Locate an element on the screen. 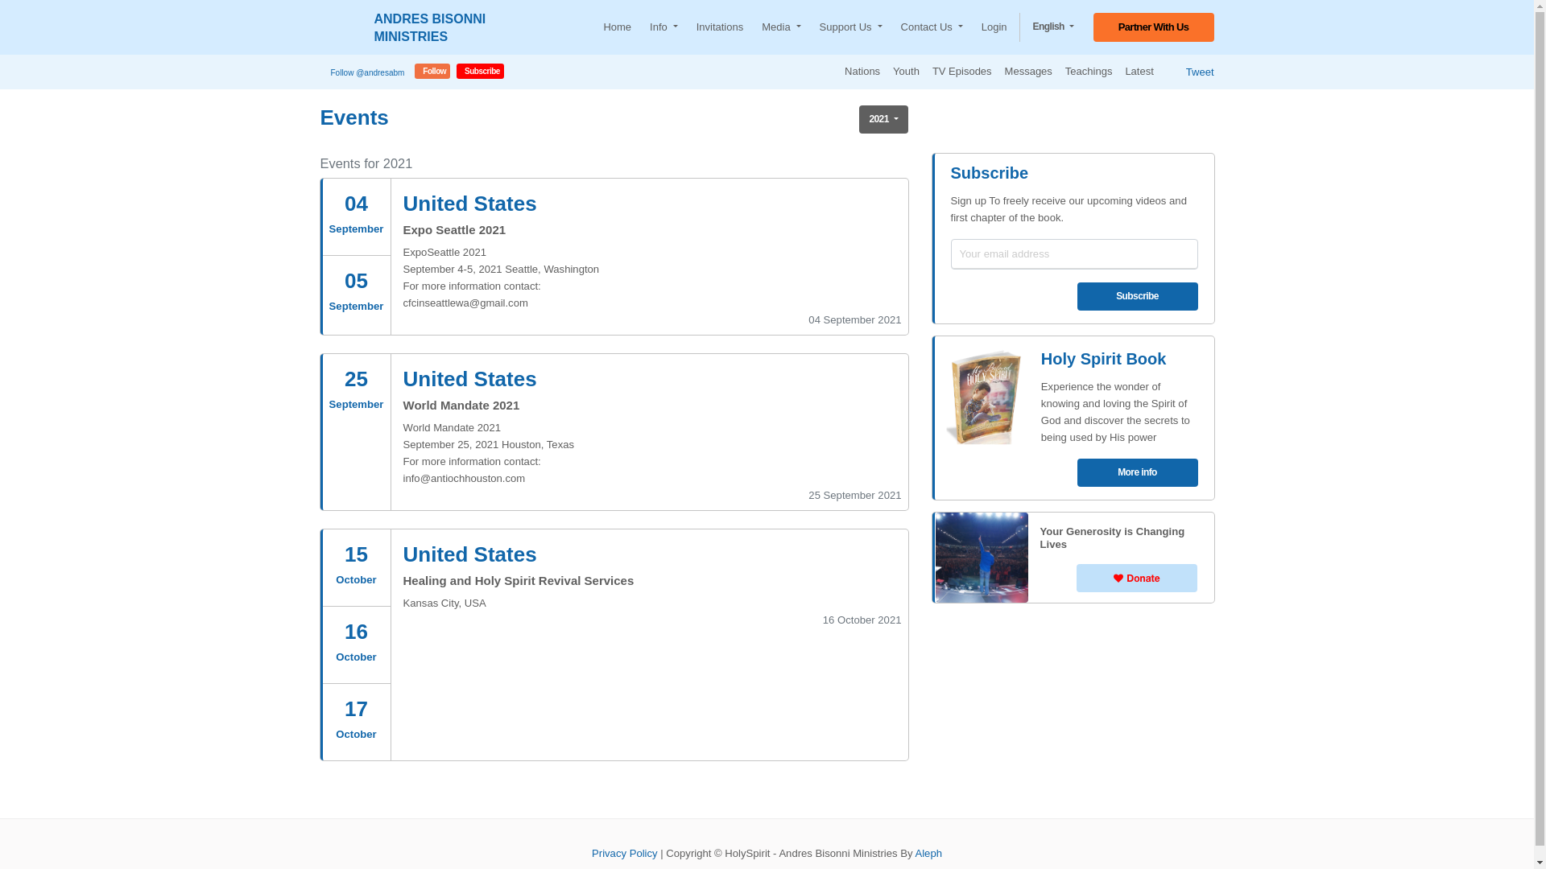 This screenshot has width=1546, height=869. TV Episodes is located at coordinates (962, 72).